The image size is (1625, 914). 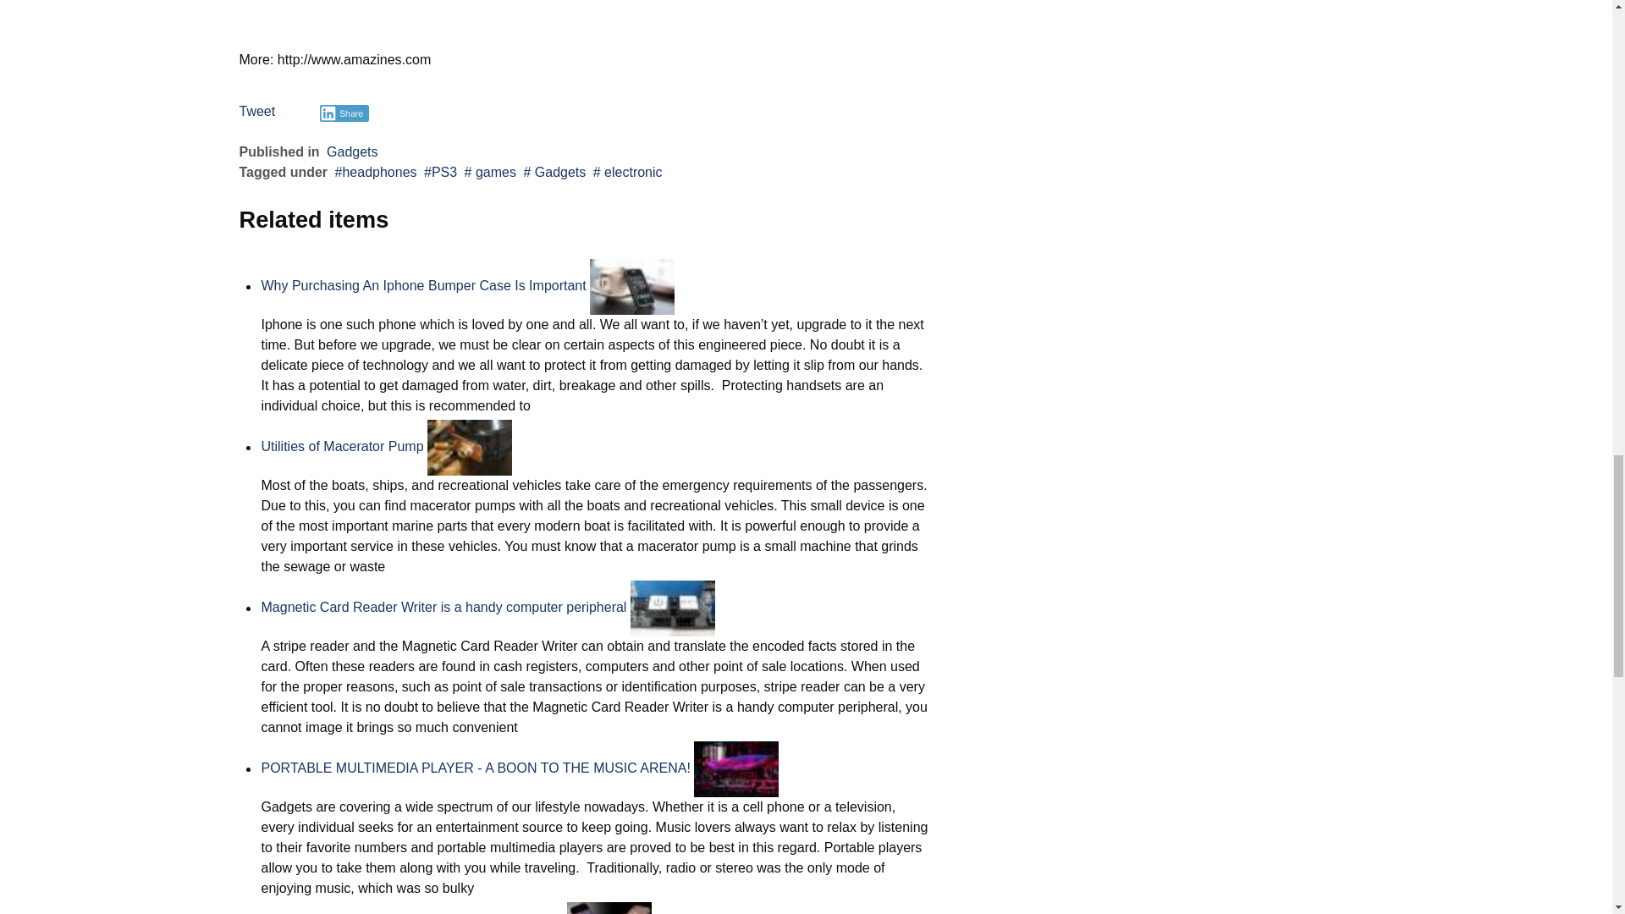 I want to click on Why Purchasing An Iphone Bumper Case Is Important, so click(x=422, y=286).